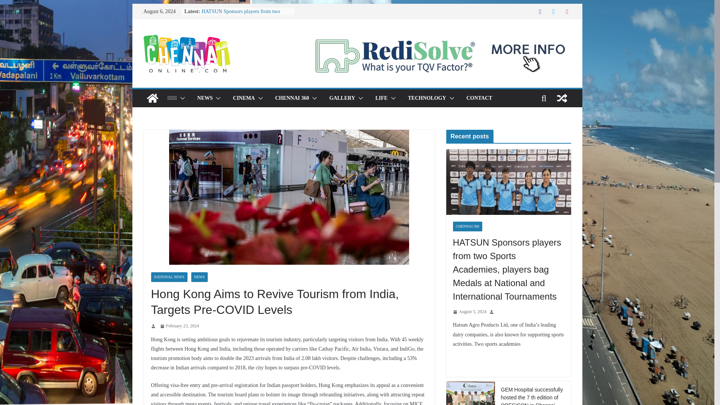  I want to click on View a random post, so click(562, 98).